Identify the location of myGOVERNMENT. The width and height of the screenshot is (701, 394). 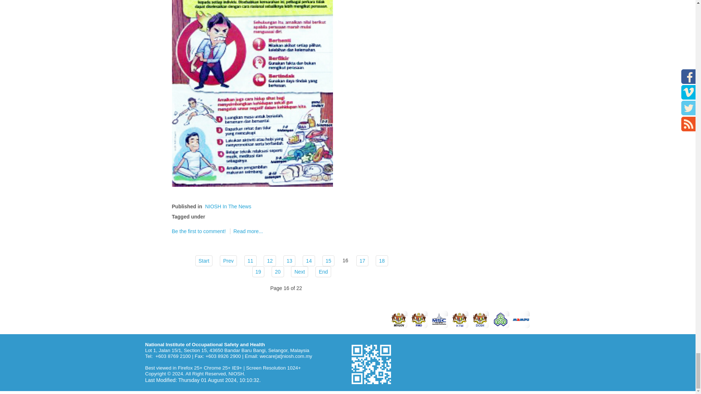
(398, 319).